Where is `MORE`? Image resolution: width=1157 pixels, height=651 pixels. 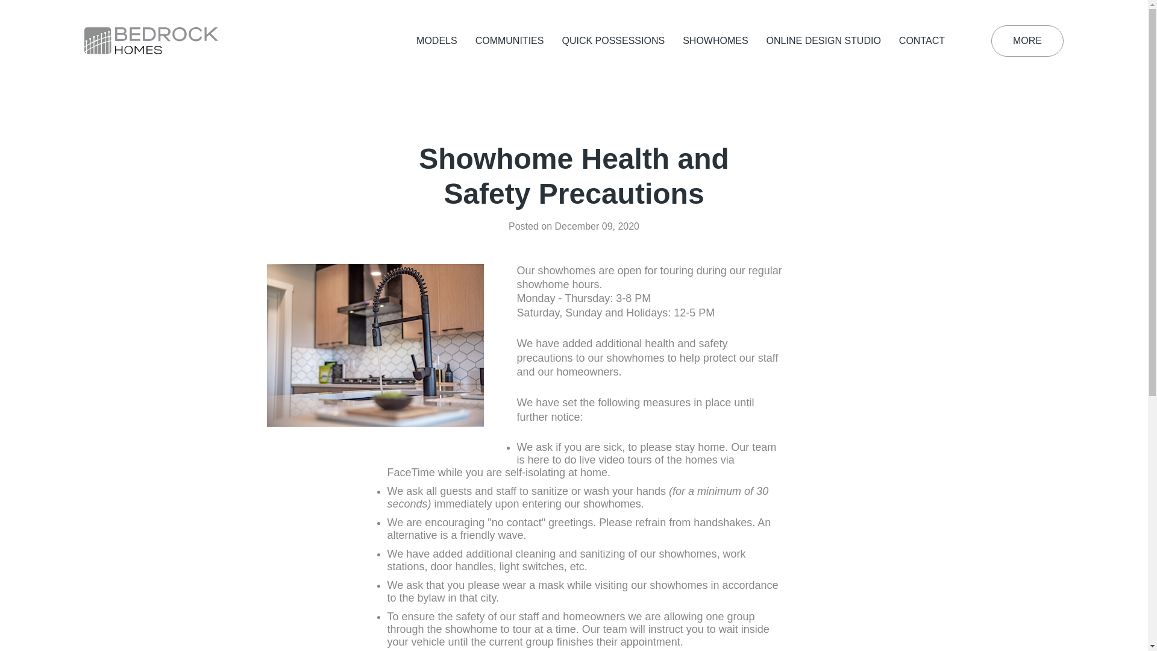 MORE is located at coordinates (1027, 41).